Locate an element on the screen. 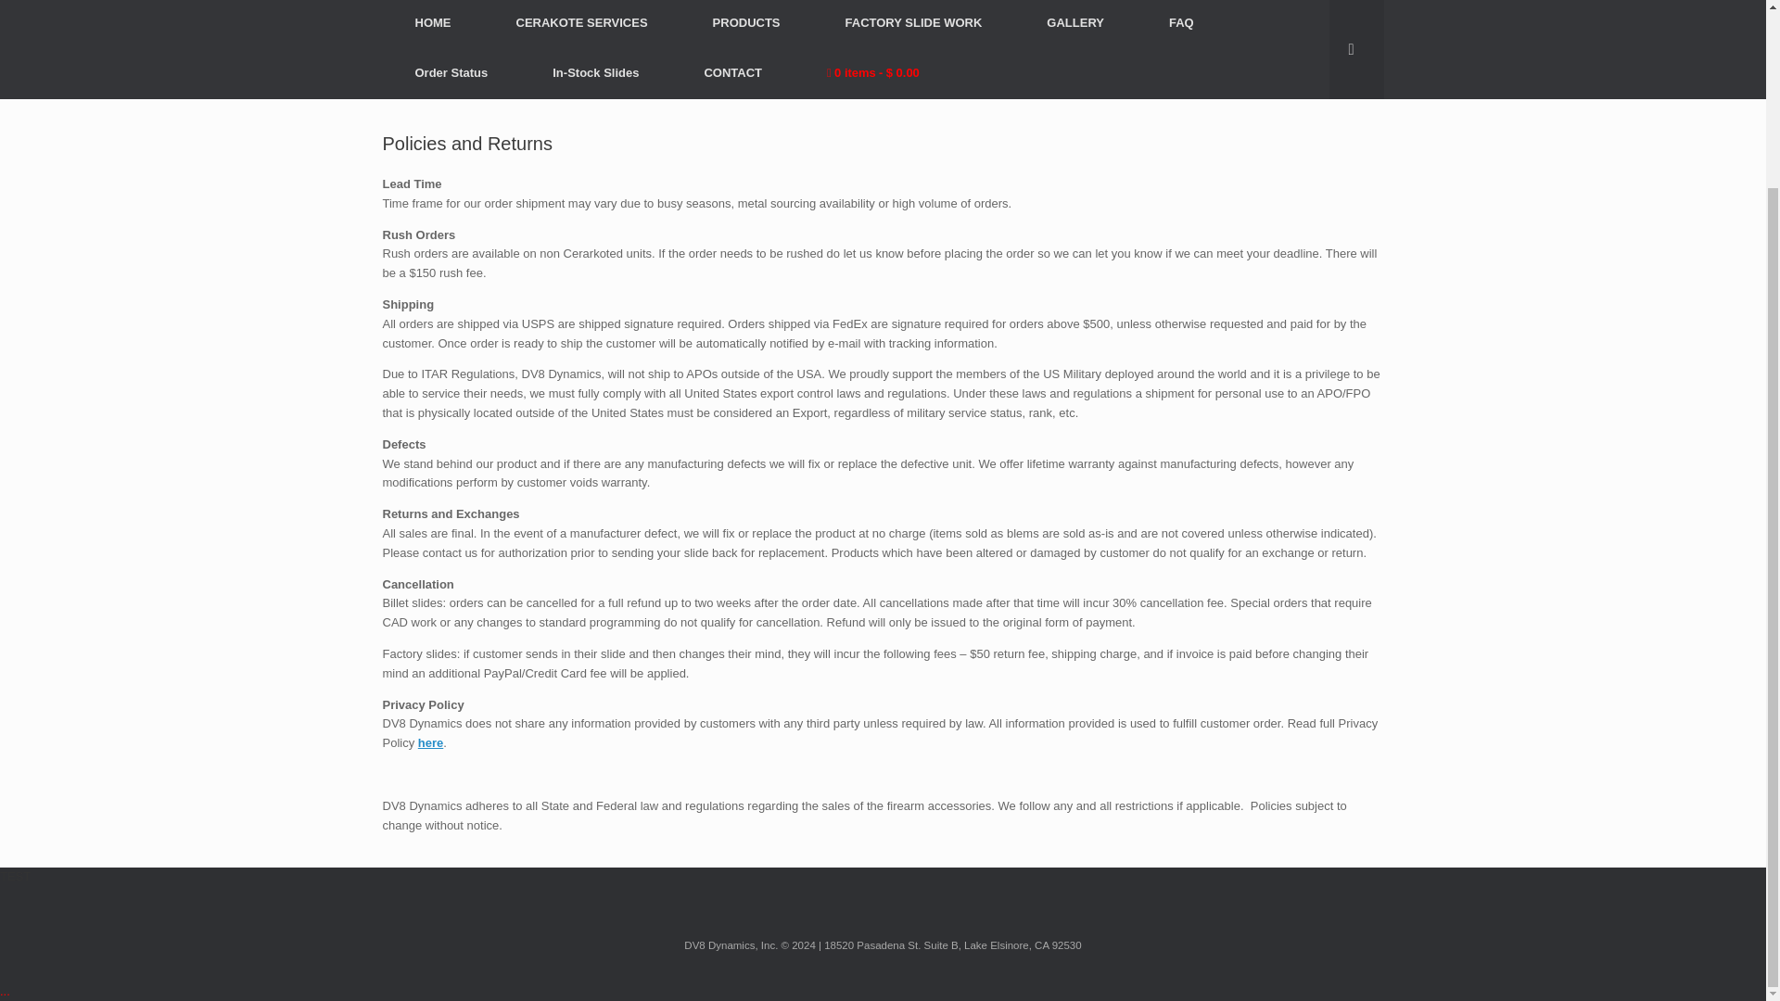 This screenshot has height=1001, width=1780. In-Stock Slides is located at coordinates (595, 72).